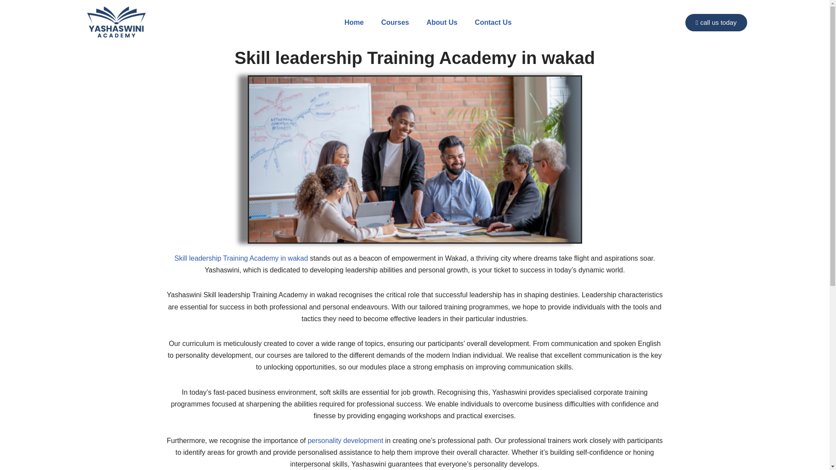 This screenshot has width=836, height=470. I want to click on Skip to content, so click(7, 18).